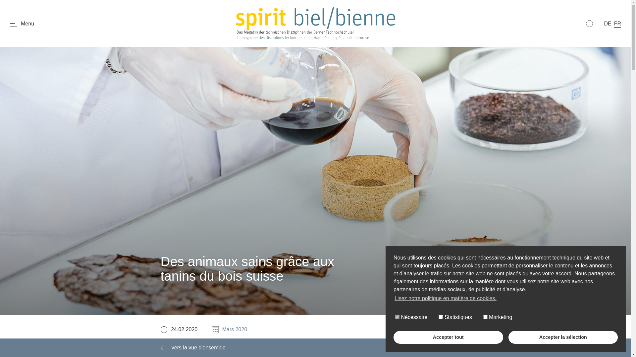  What do you see at coordinates (449, 337) in the screenshot?
I see `Accepter tout` at bounding box center [449, 337].